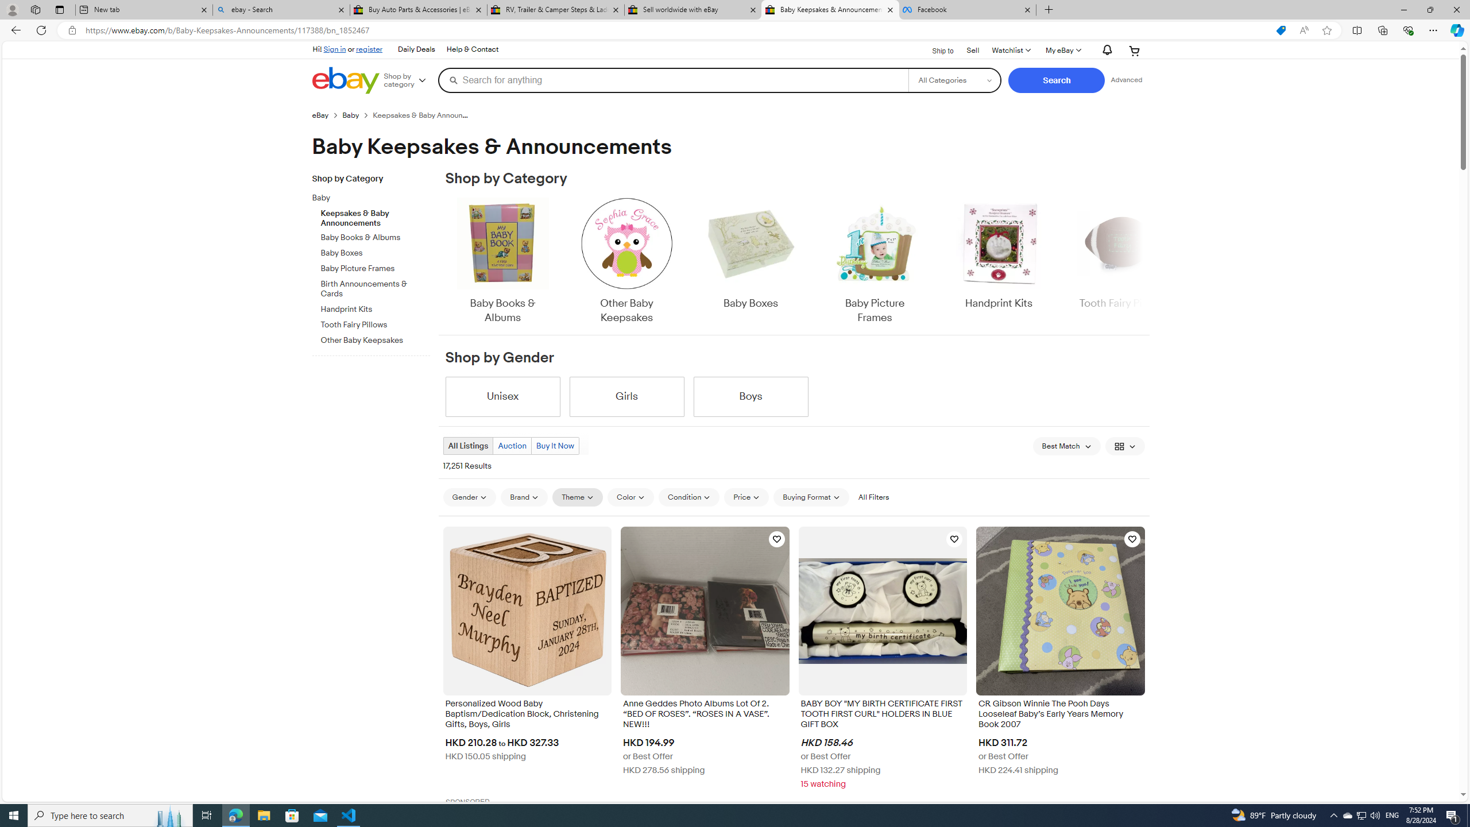  Describe the element at coordinates (1062, 51) in the screenshot. I see `My eBayExpand My eBay` at that location.